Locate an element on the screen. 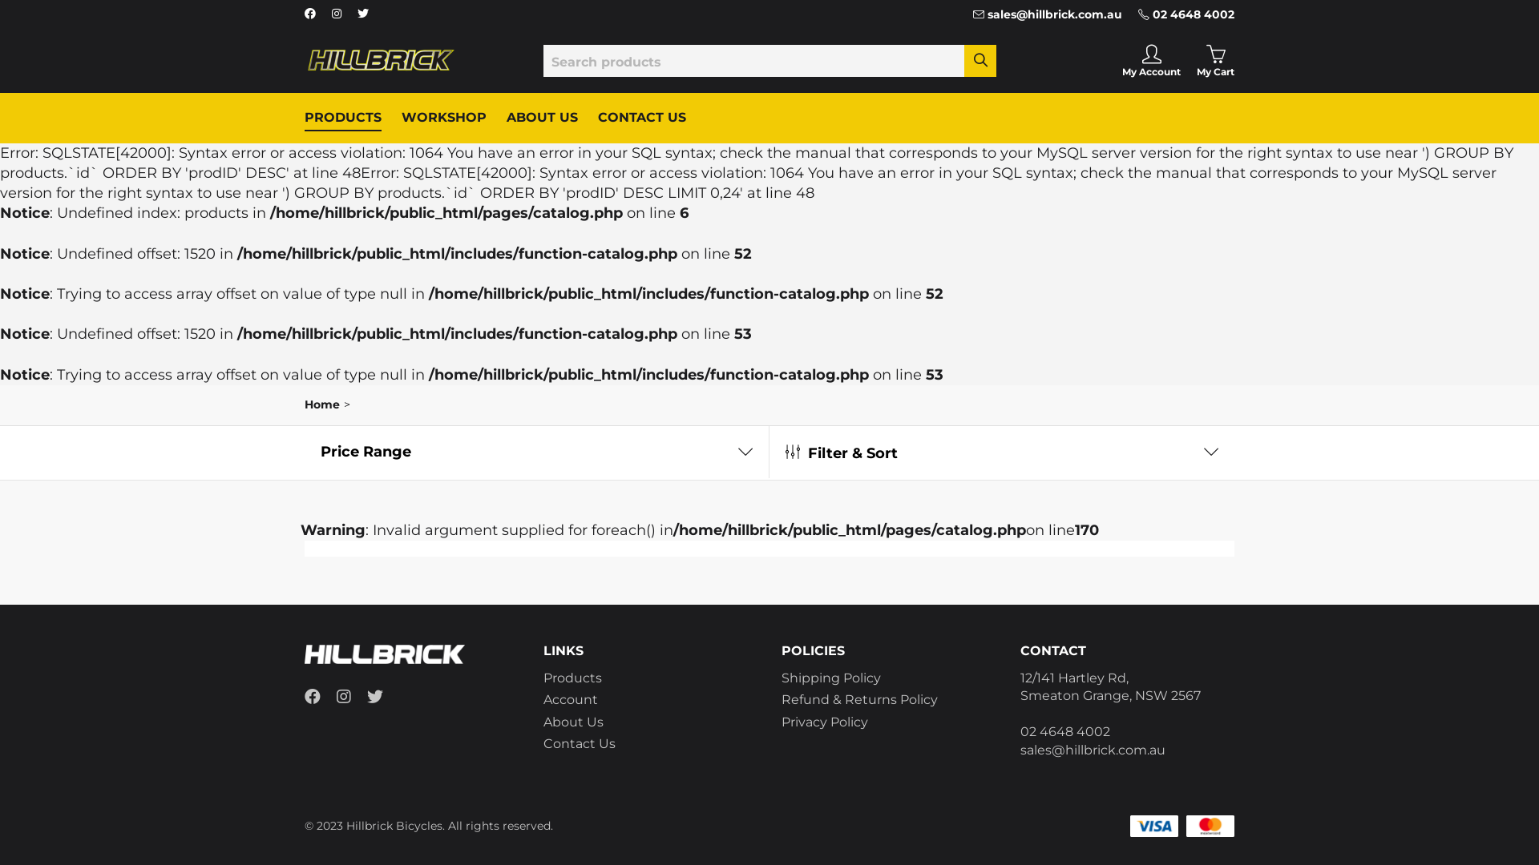 The image size is (1539, 865). Shipping Policy is located at coordinates (831, 678).